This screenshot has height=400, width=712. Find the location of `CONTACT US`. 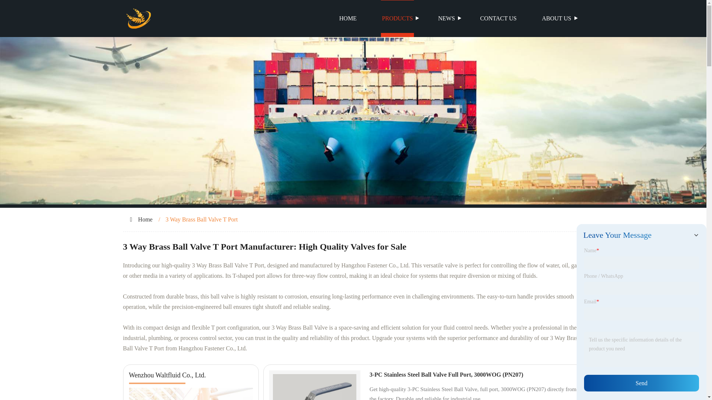

CONTACT US is located at coordinates (498, 19).